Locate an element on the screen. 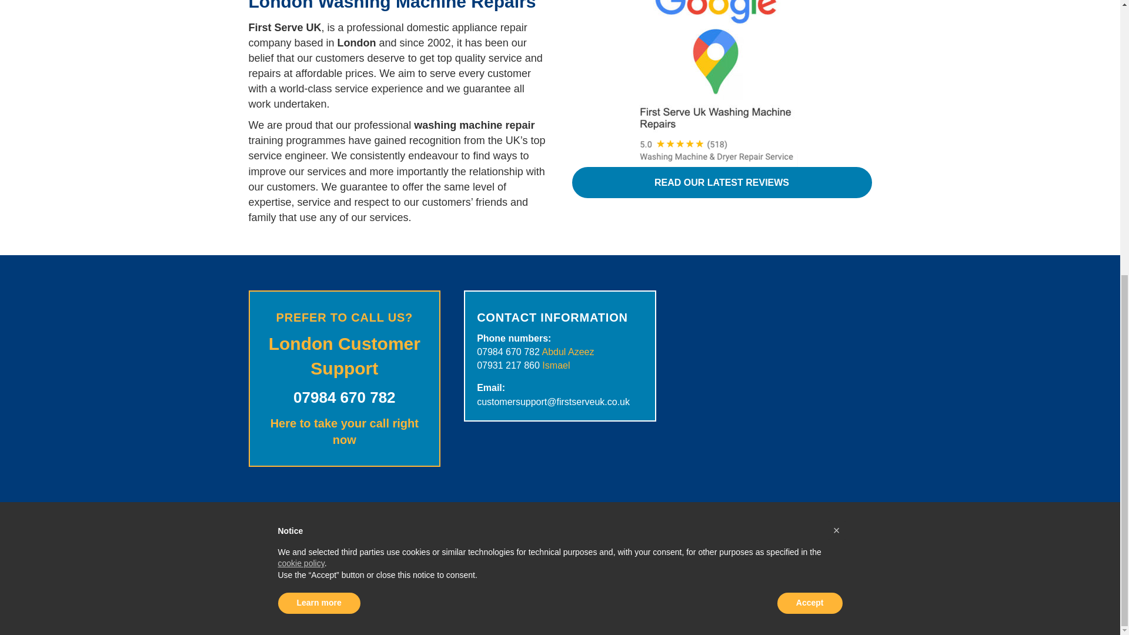 The width and height of the screenshot is (1129, 635). Privacy Policy  is located at coordinates (534, 622).